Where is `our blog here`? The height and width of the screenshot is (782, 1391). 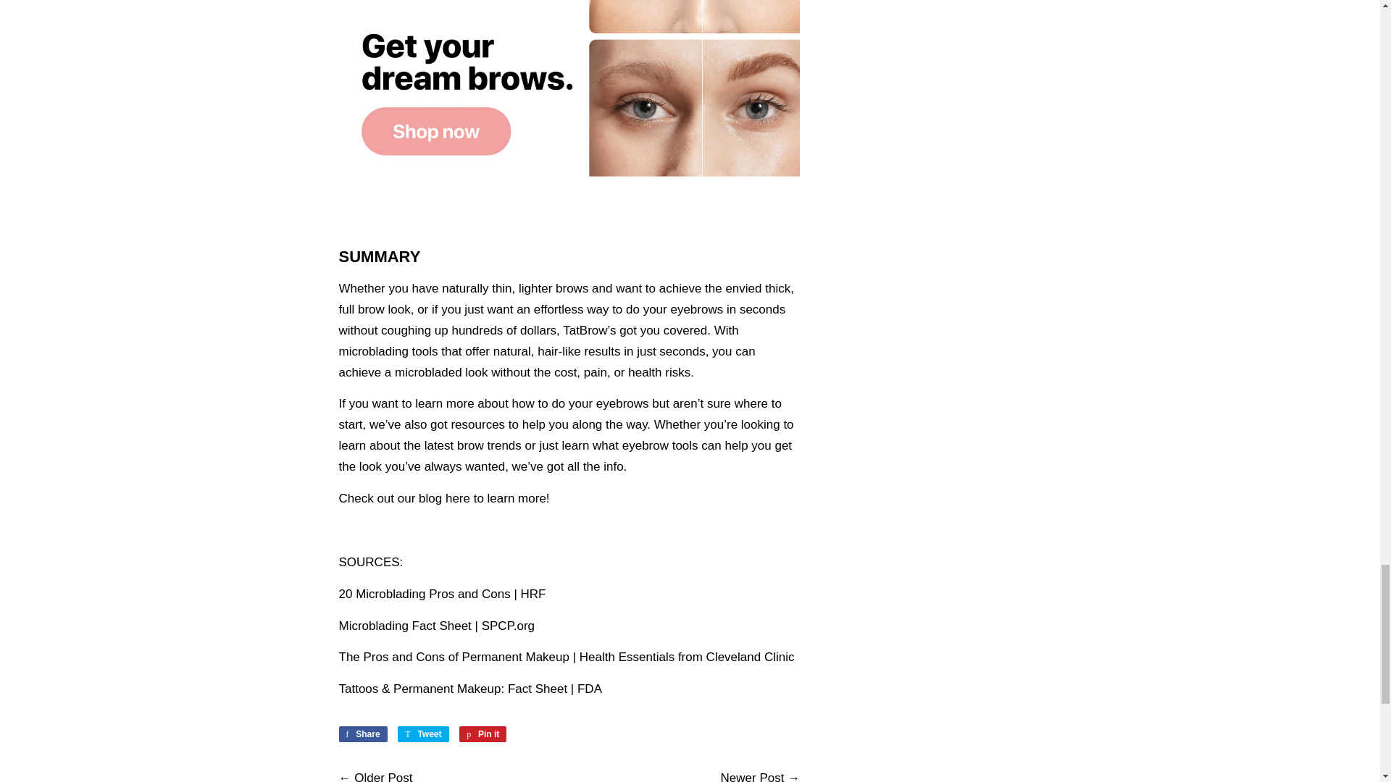
our blog here is located at coordinates (483, 734).